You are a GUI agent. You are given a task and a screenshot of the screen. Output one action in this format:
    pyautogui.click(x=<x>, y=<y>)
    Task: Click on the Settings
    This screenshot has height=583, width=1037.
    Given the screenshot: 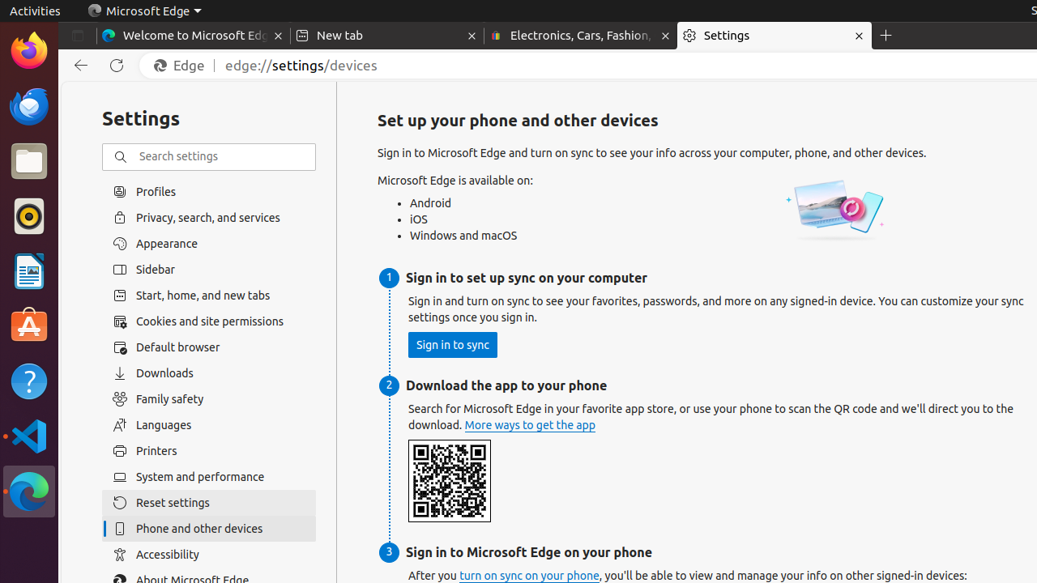 What is the action you would take?
    pyautogui.click(x=775, y=36)
    